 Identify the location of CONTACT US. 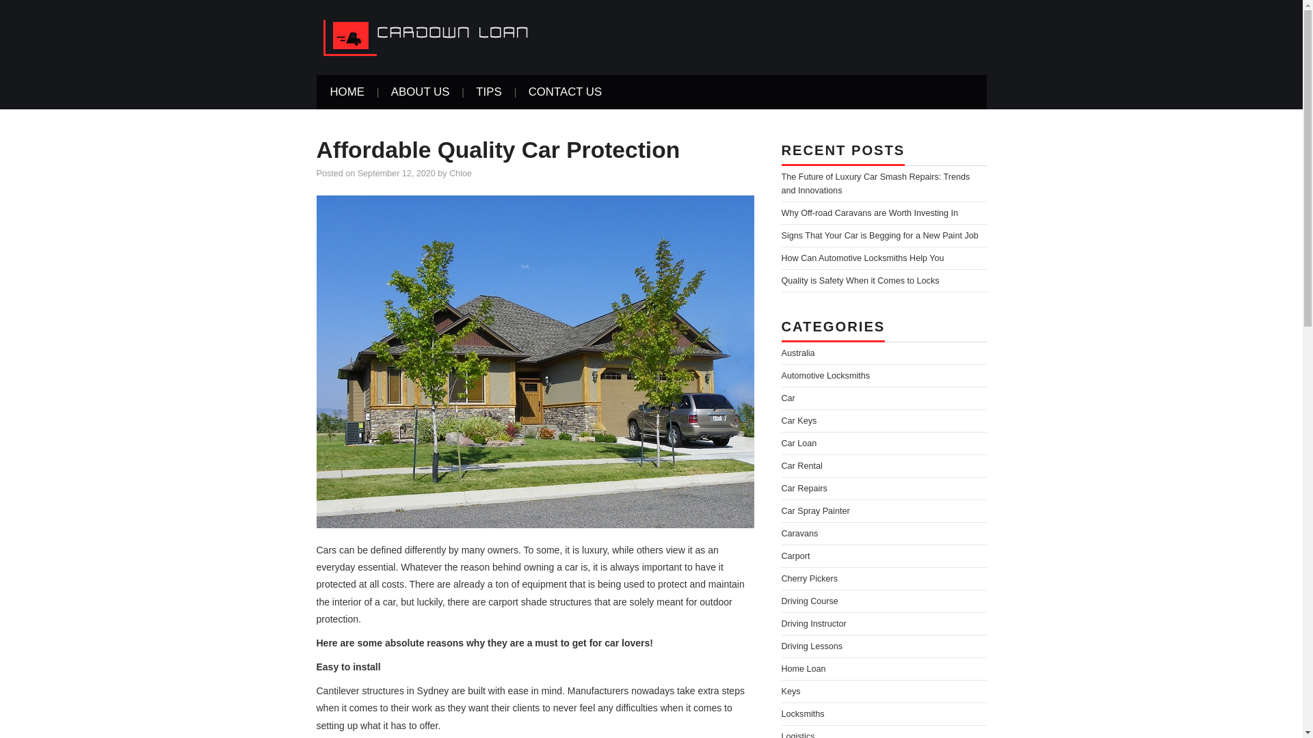
(565, 92).